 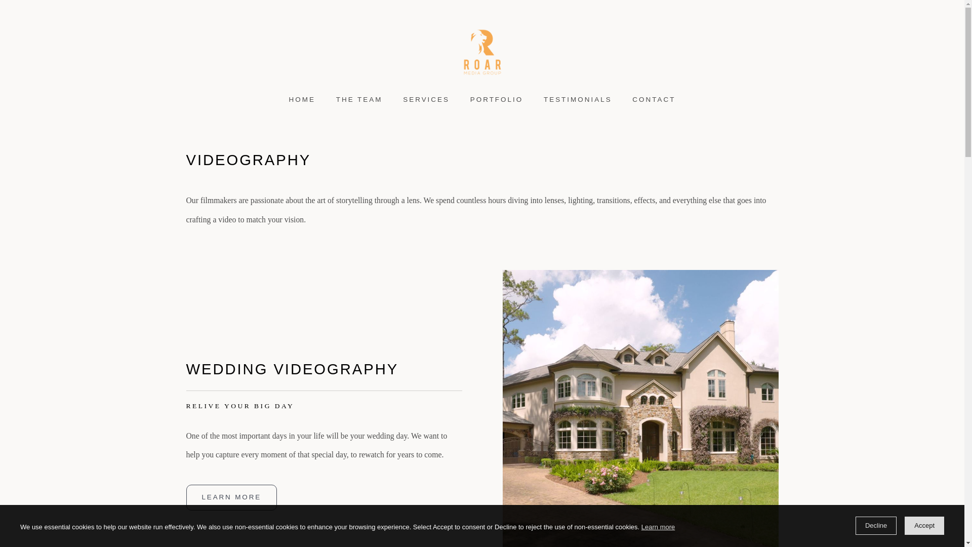 What do you see at coordinates (578, 99) in the screenshot?
I see `TESTIMONIALS` at bounding box center [578, 99].